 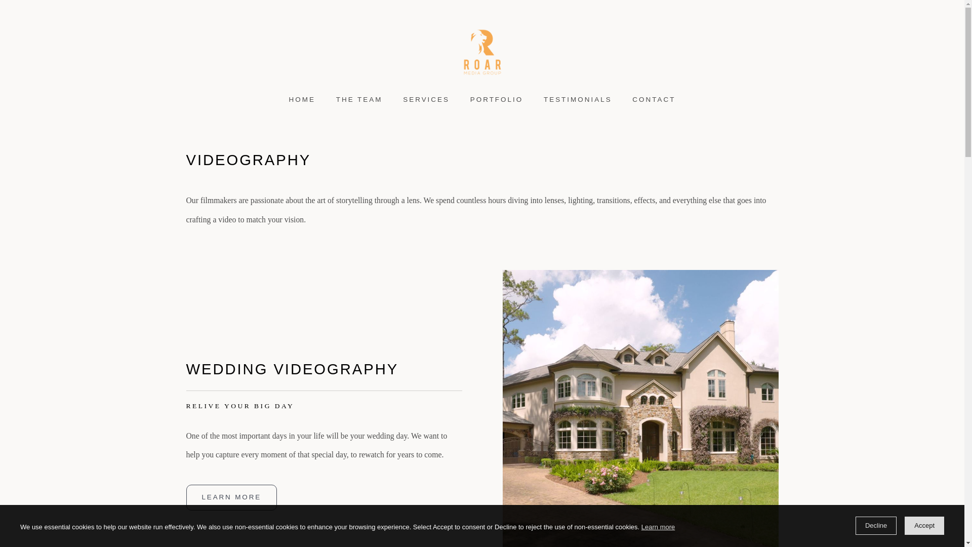 What do you see at coordinates (578, 99) in the screenshot?
I see `TESTIMONIALS` at bounding box center [578, 99].